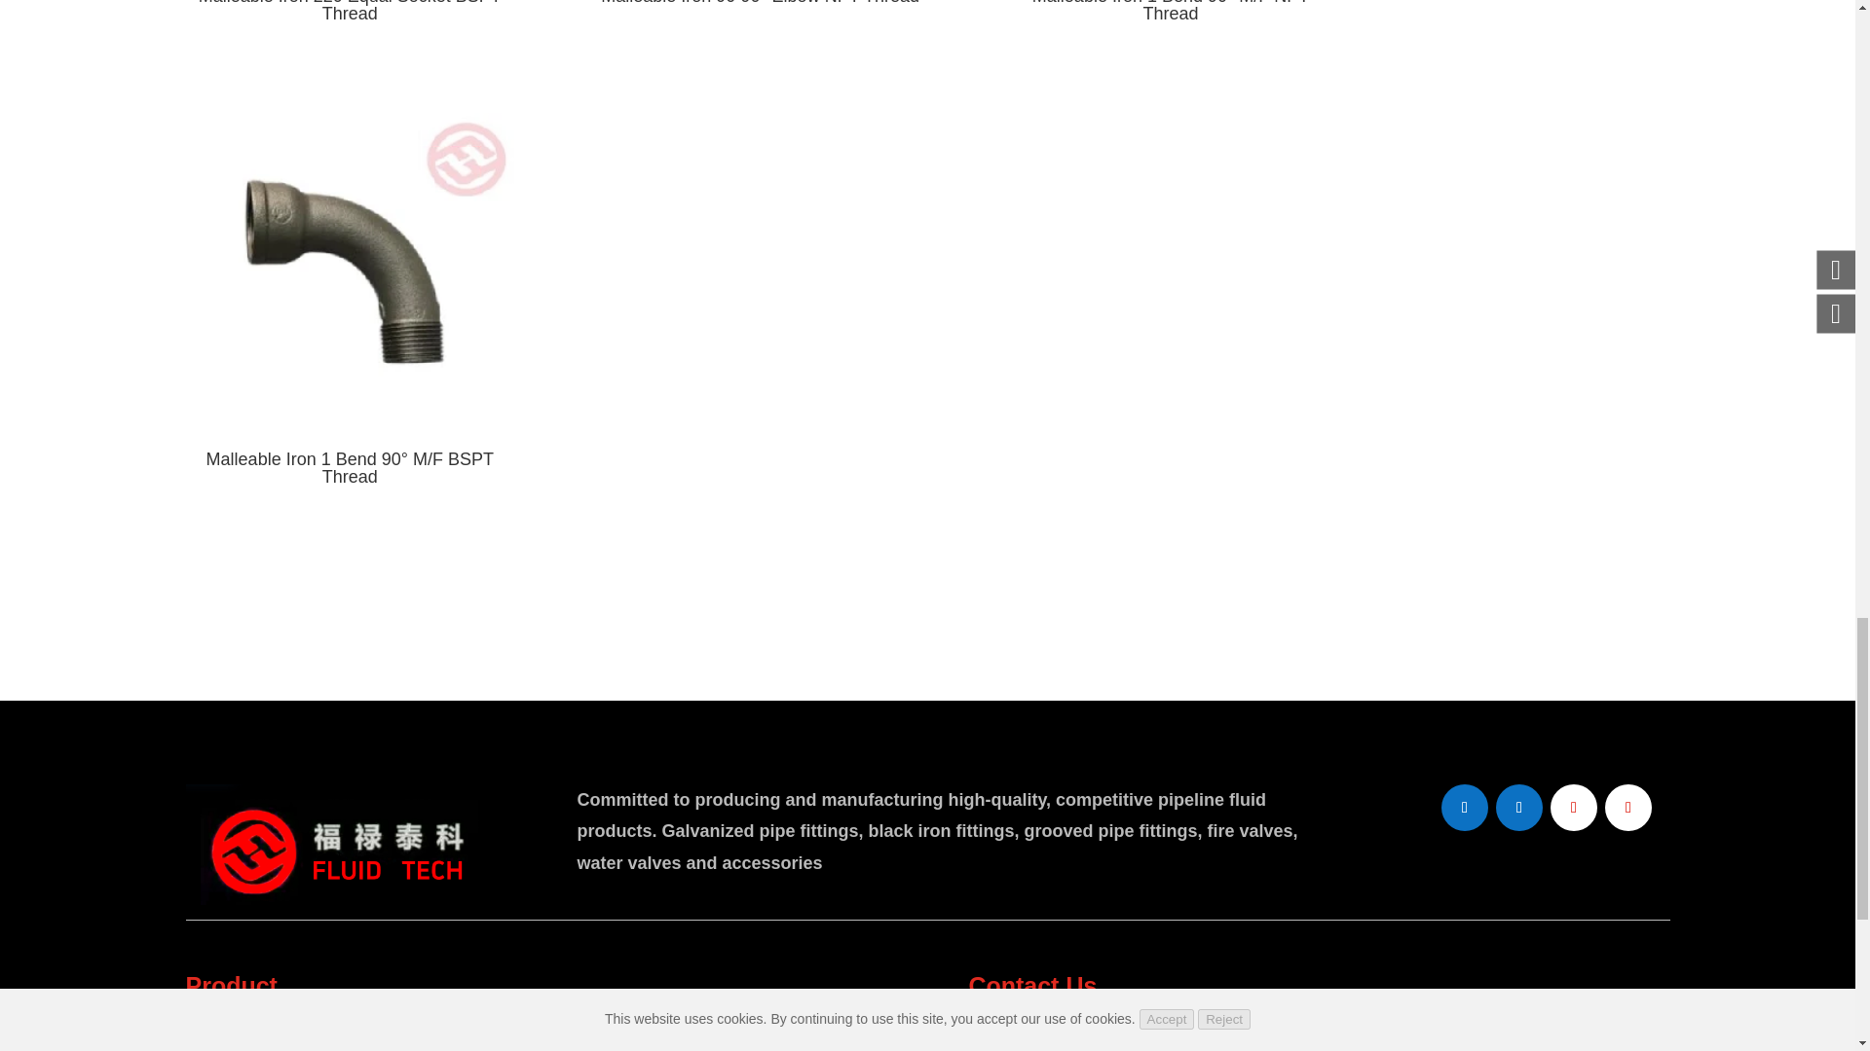 The height and width of the screenshot is (1051, 1870). I want to click on Fluid Tech Group, so click(340, 844).